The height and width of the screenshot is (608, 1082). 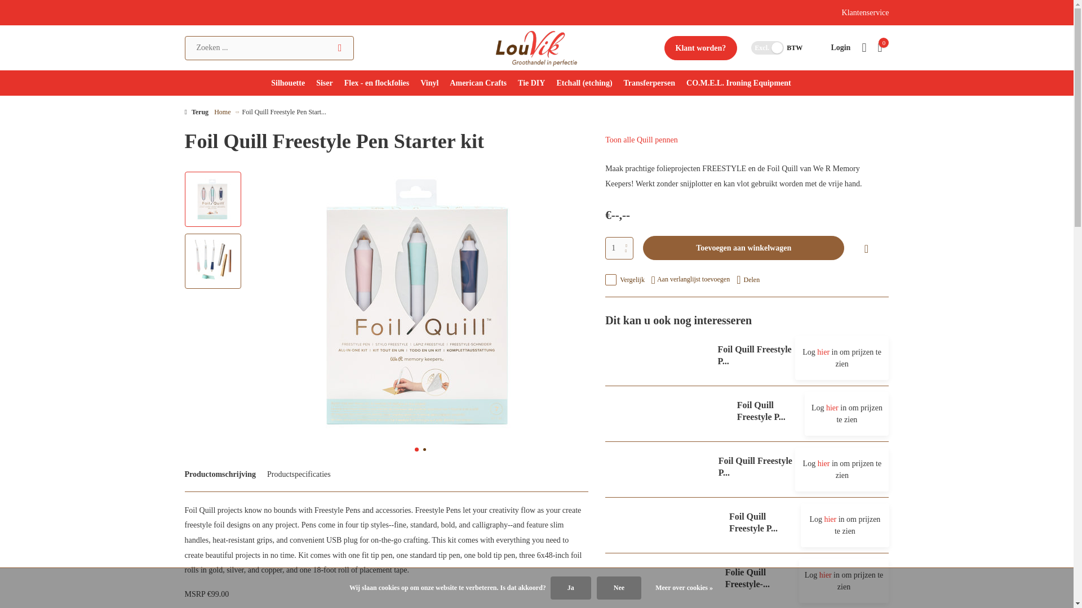 What do you see at coordinates (536, 48) in the screenshot?
I see `Groothandel in perfectie` at bounding box center [536, 48].